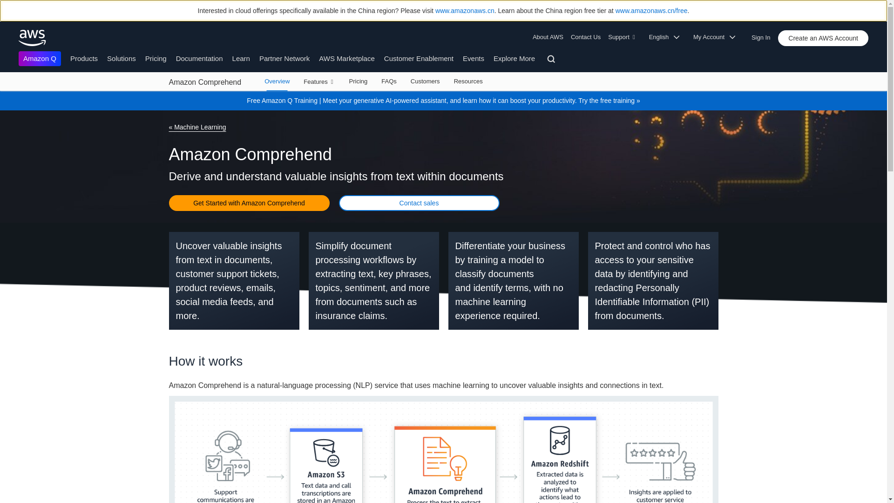 The image size is (894, 503). What do you see at coordinates (624, 37) in the screenshot?
I see `Support ` at bounding box center [624, 37].